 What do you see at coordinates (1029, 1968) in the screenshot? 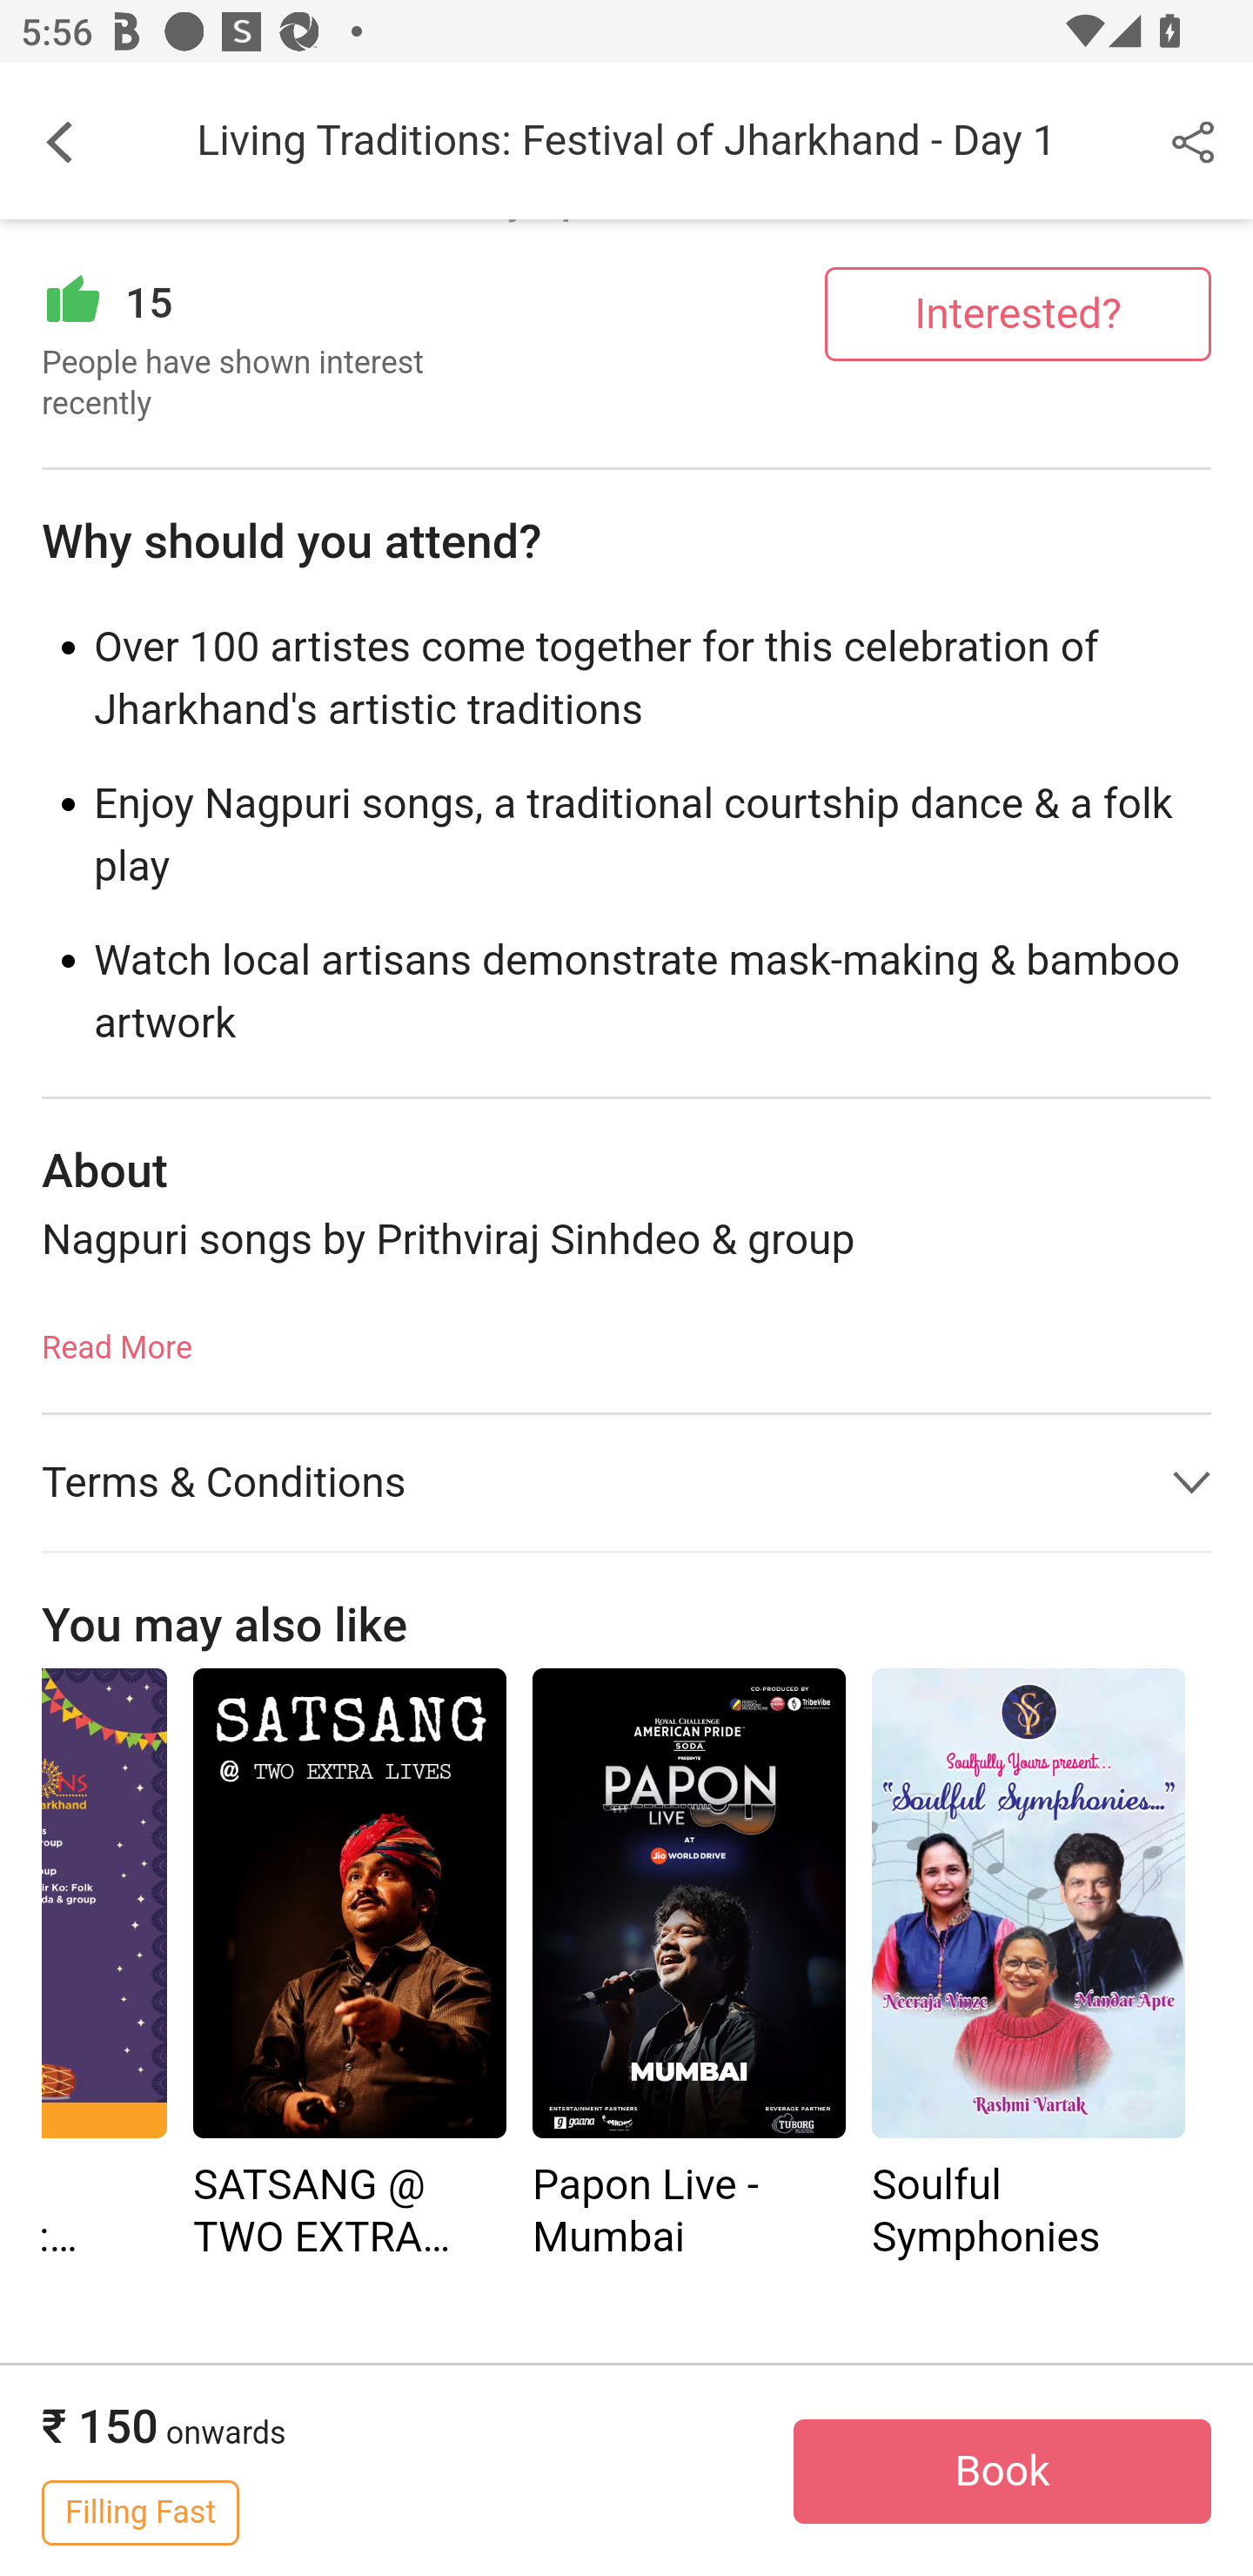
I see `Soulful Symphonies` at bounding box center [1029, 1968].